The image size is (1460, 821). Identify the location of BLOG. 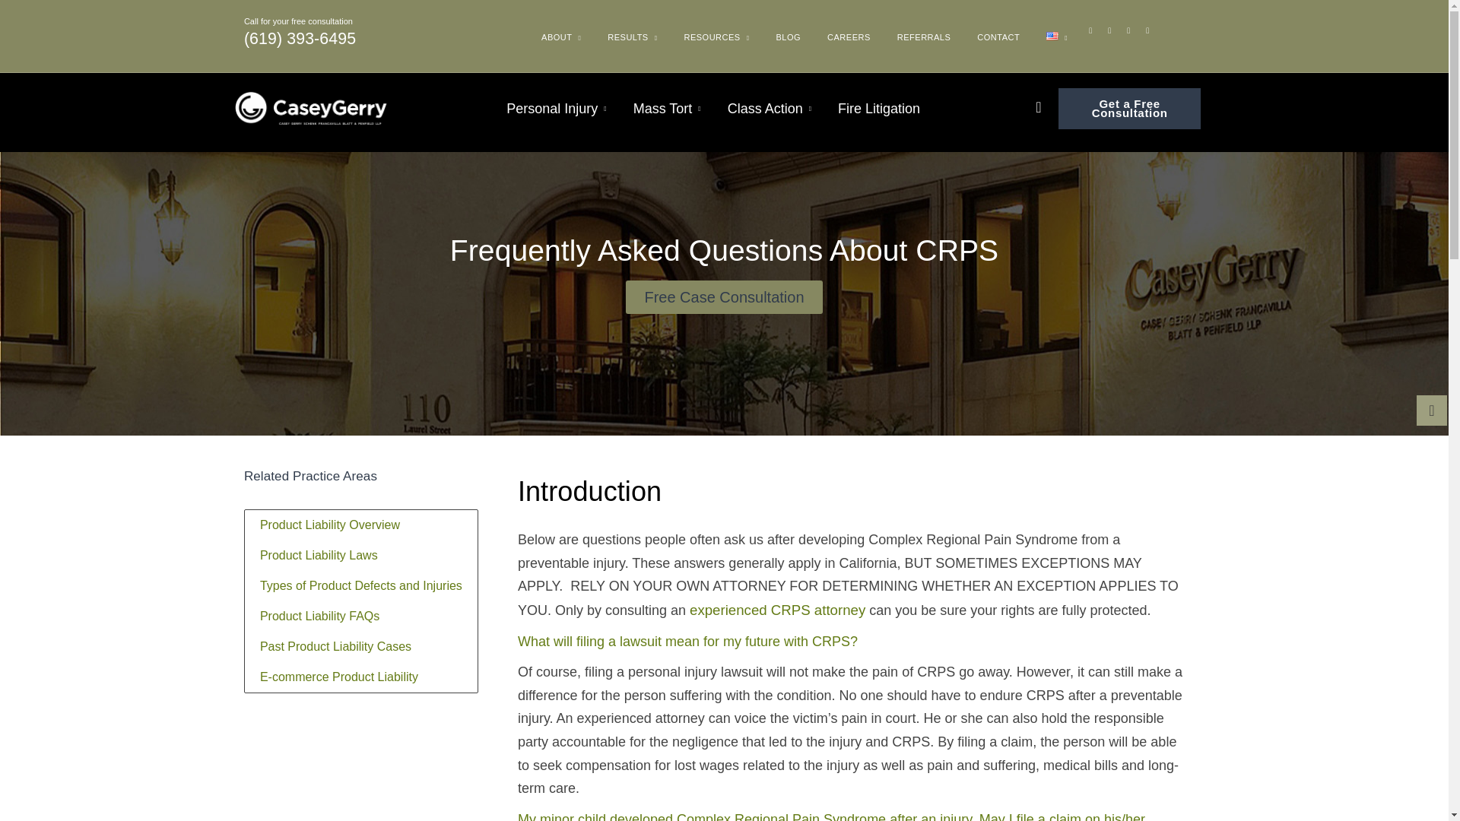
(789, 37).